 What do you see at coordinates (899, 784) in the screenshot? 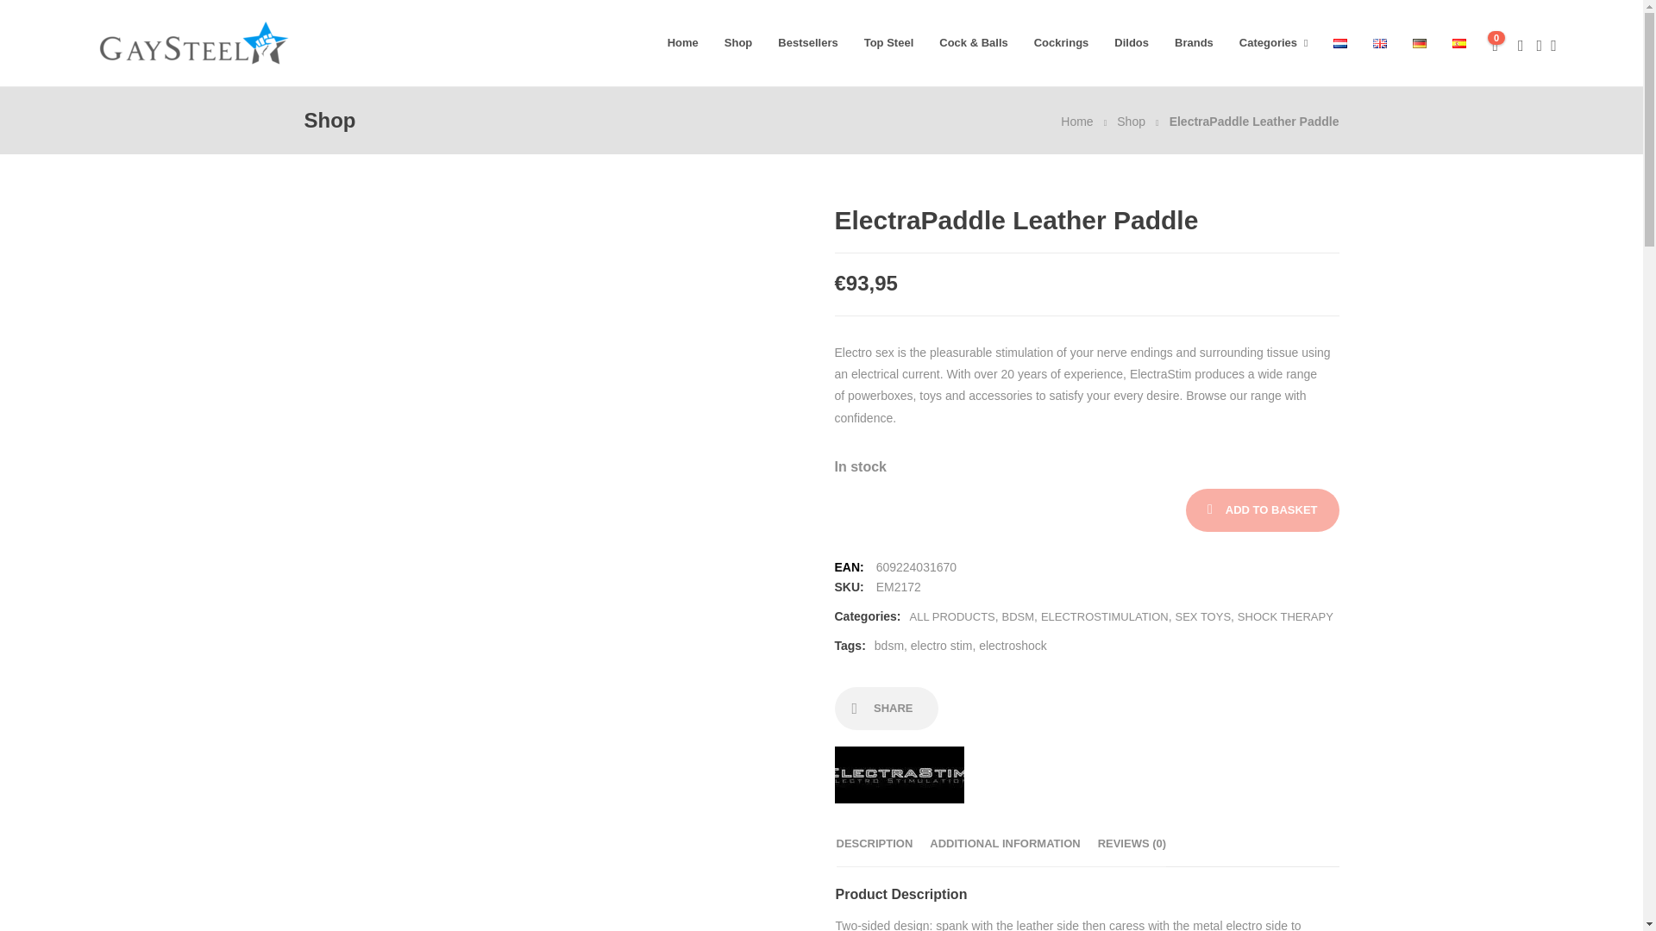
I see `ELECTRASTIM` at bounding box center [899, 784].